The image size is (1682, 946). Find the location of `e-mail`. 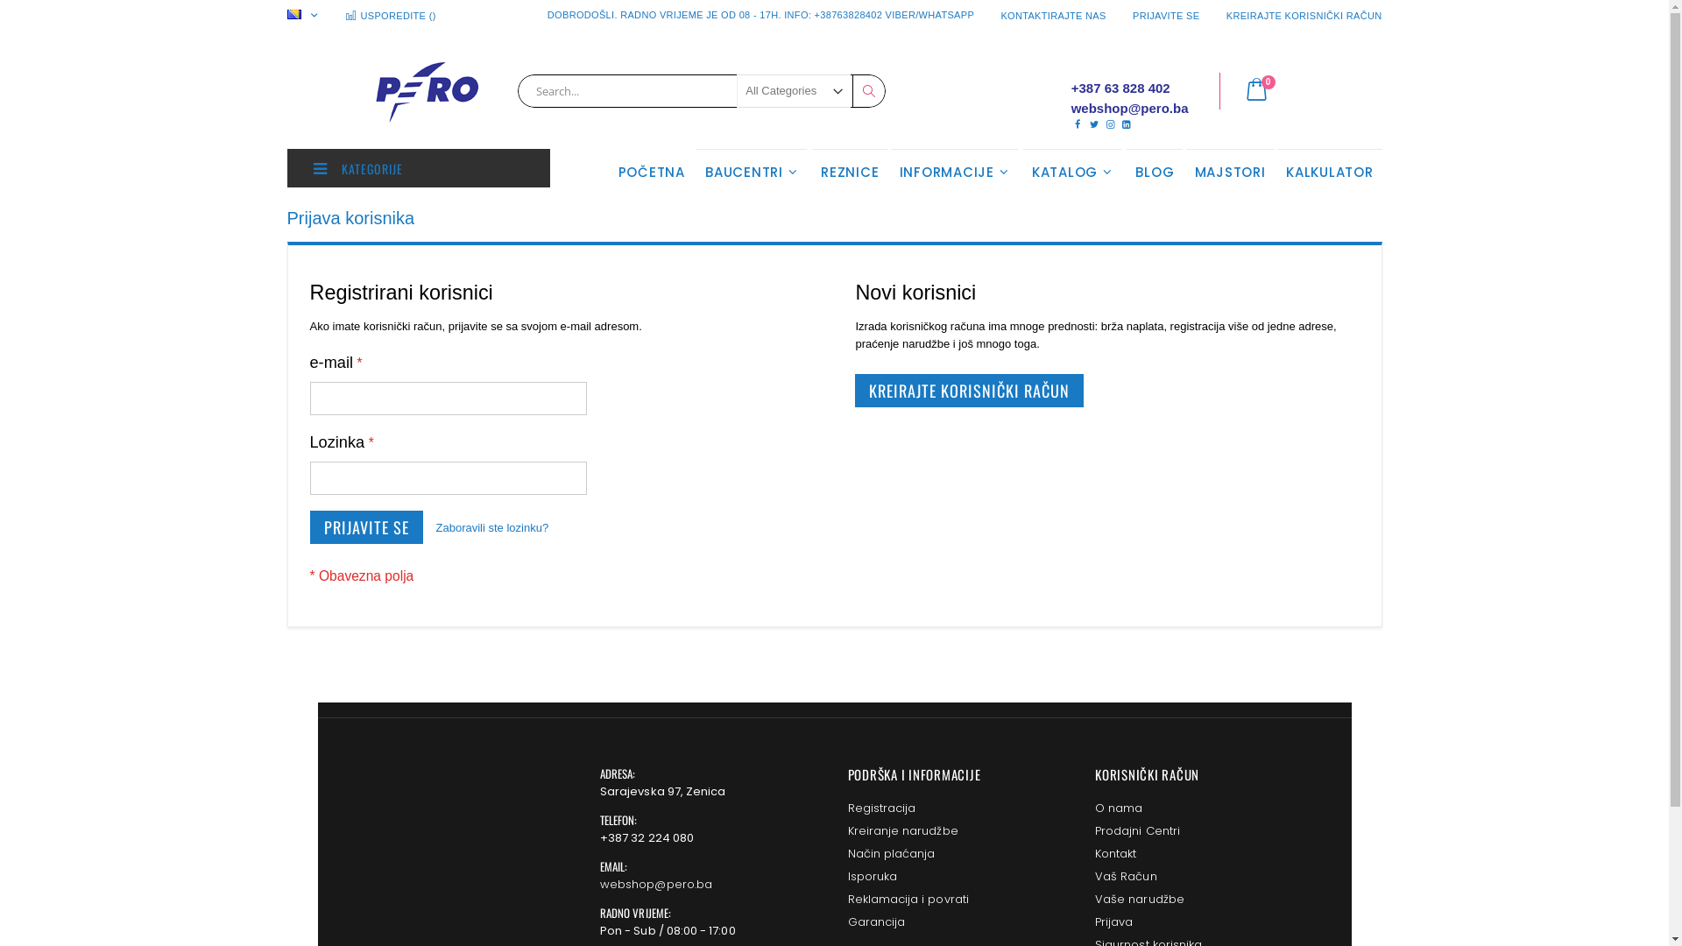

e-mail is located at coordinates (449, 399).